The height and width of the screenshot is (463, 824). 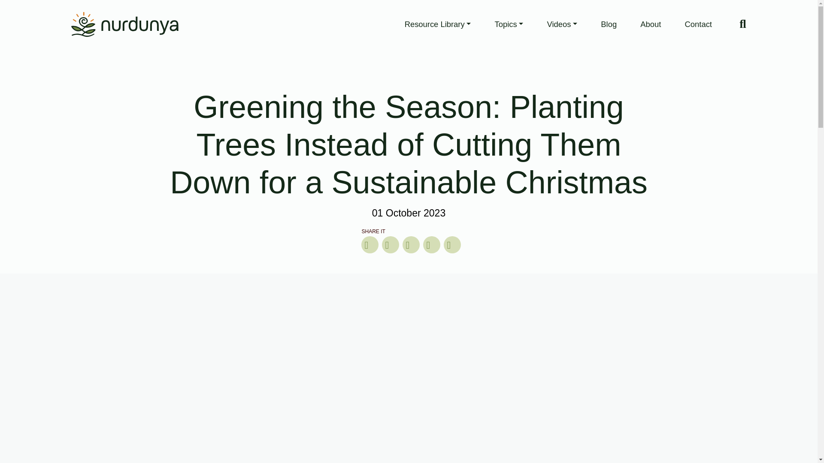 I want to click on Blog, so click(x=609, y=24).